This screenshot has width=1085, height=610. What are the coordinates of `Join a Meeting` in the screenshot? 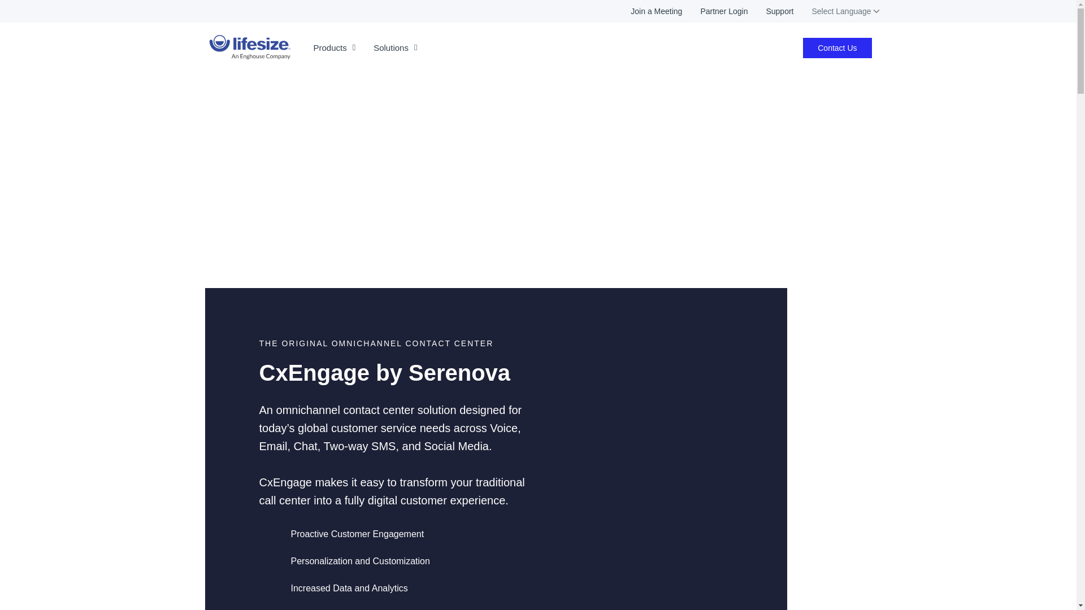 It's located at (648, 11).